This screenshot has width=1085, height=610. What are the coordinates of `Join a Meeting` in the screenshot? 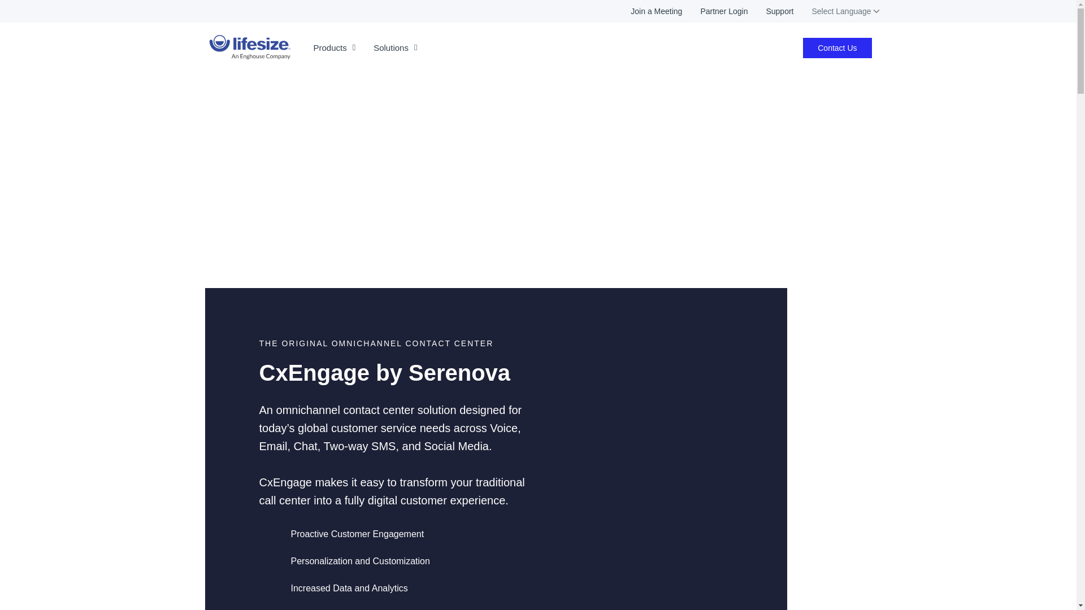 It's located at (648, 11).